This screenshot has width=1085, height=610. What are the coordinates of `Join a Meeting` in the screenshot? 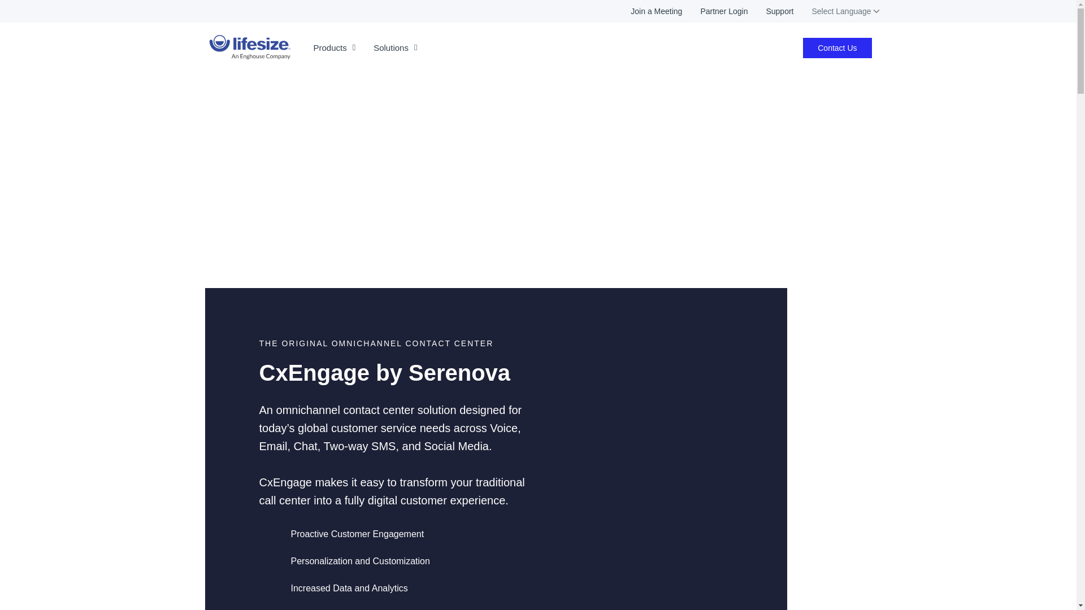 It's located at (648, 11).